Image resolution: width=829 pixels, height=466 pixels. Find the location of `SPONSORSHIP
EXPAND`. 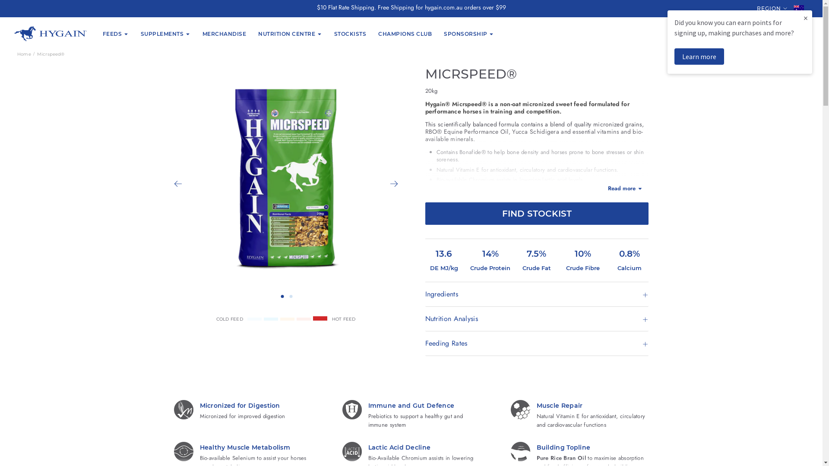

SPONSORSHIP
EXPAND is located at coordinates (469, 34).